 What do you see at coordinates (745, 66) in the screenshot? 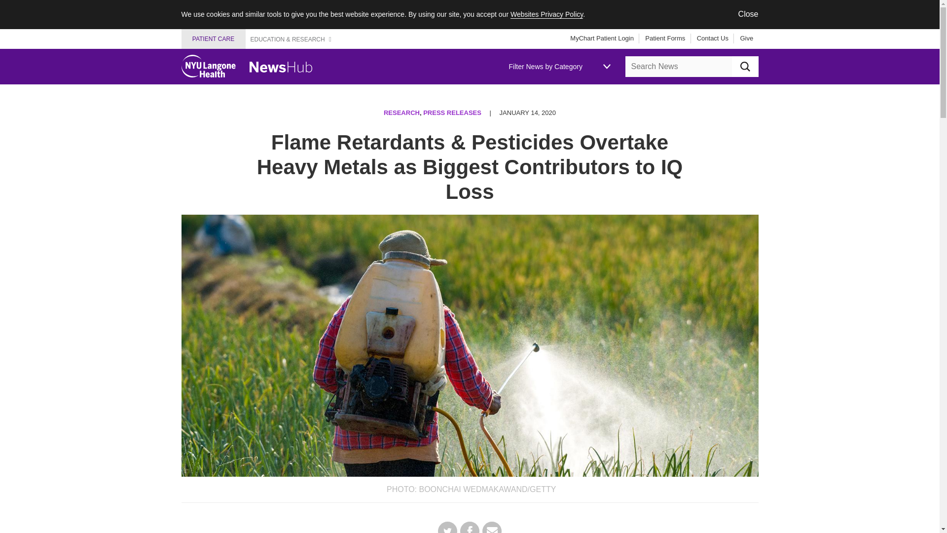
I see `Search` at bounding box center [745, 66].